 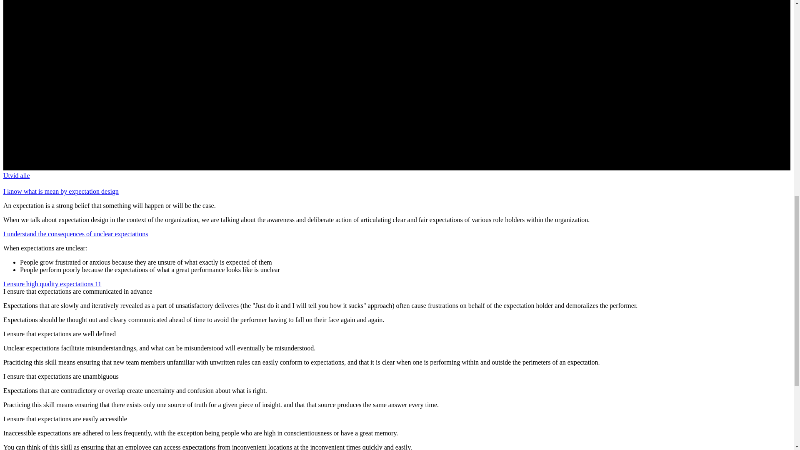 I want to click on I ensure that expectations are well defined, so click(x=59, y=334).